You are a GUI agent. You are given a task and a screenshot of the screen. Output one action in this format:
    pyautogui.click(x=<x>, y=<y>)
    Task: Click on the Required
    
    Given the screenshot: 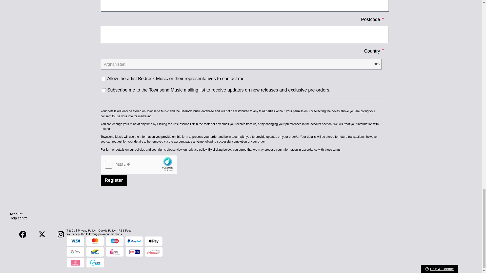 What is the action you would take?
    pyautogui.click(x=383, y=18)
    